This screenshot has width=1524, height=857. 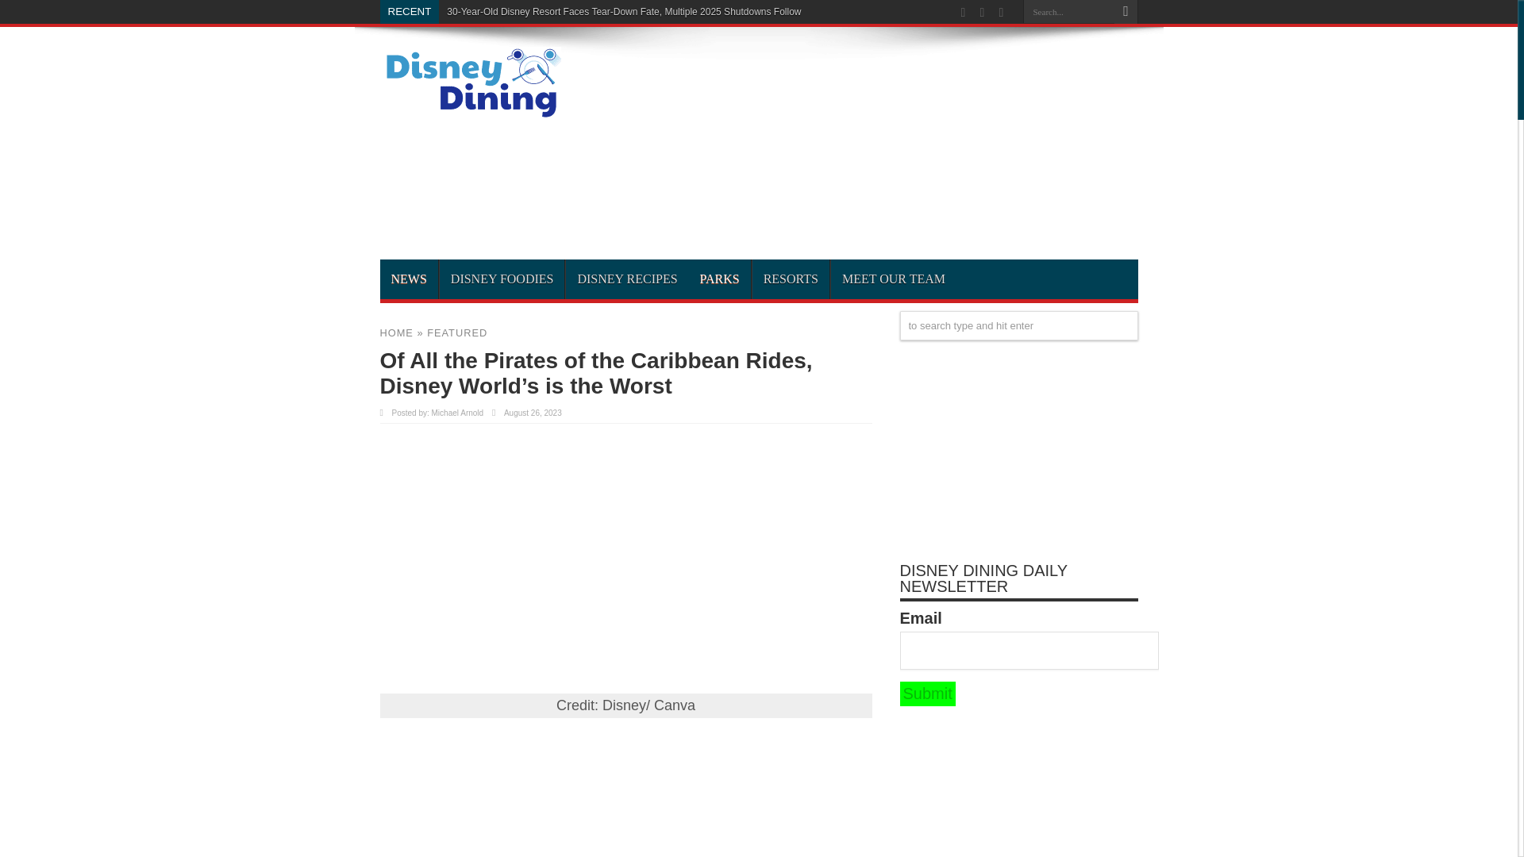 I want to click on RESORTS, so click(x=790, y=279).